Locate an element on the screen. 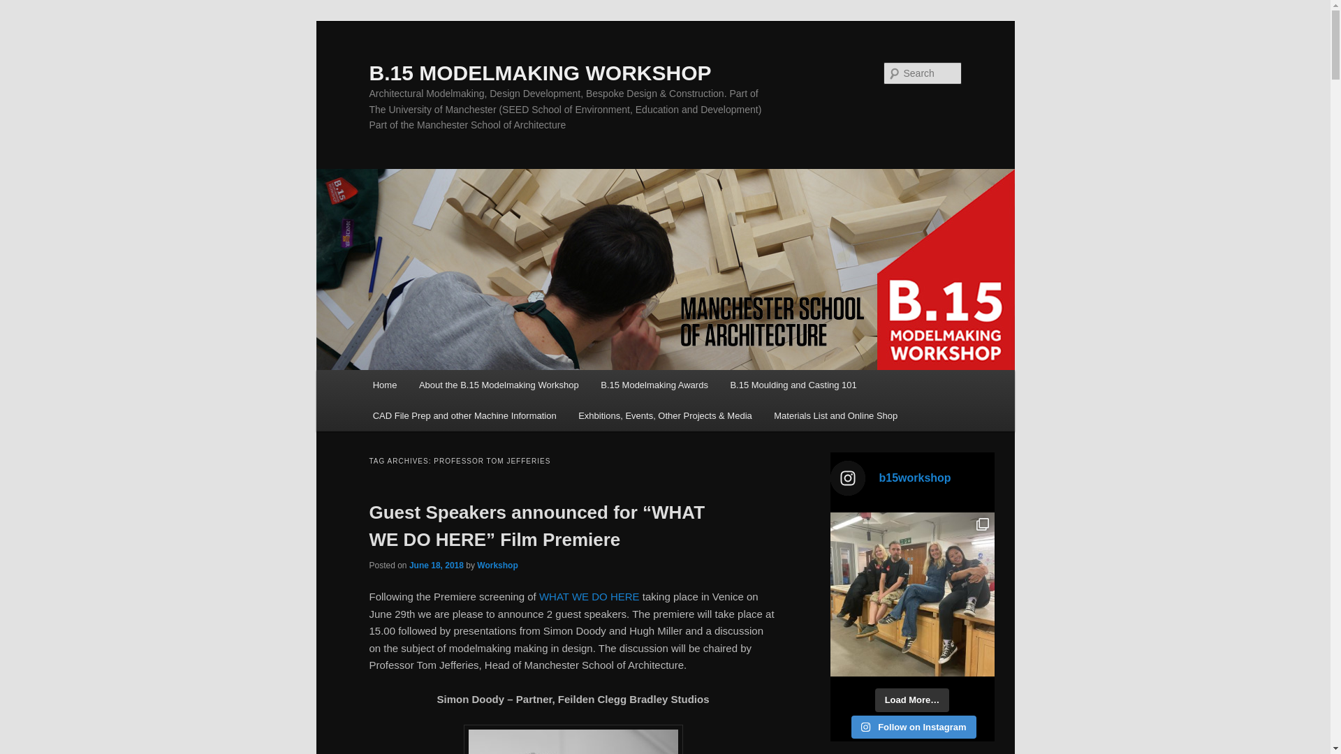  B.15 Modelmaking Awards is located at coordinates (654, 385).